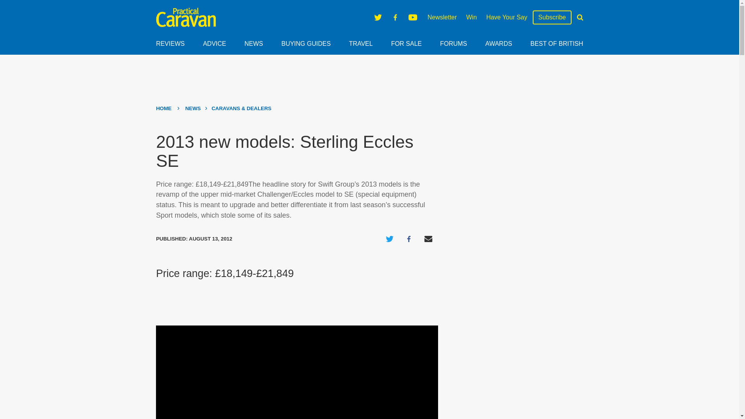 The height and width of the screenshot is (419, 745). Describe the element at coordinates (361, 43) in the screenshot. I see `TRAVEL` at that location.